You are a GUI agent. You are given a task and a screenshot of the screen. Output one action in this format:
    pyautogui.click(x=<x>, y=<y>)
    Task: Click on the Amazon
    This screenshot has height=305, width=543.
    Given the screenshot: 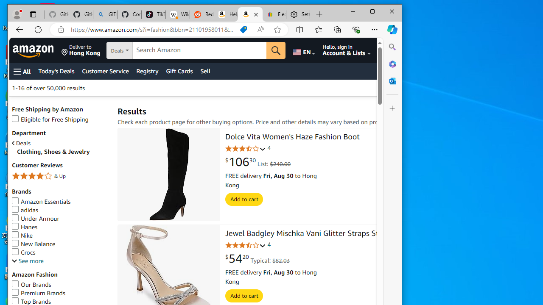 What is the action you would take?
    pyautogui.click(x=34, y=50)
    